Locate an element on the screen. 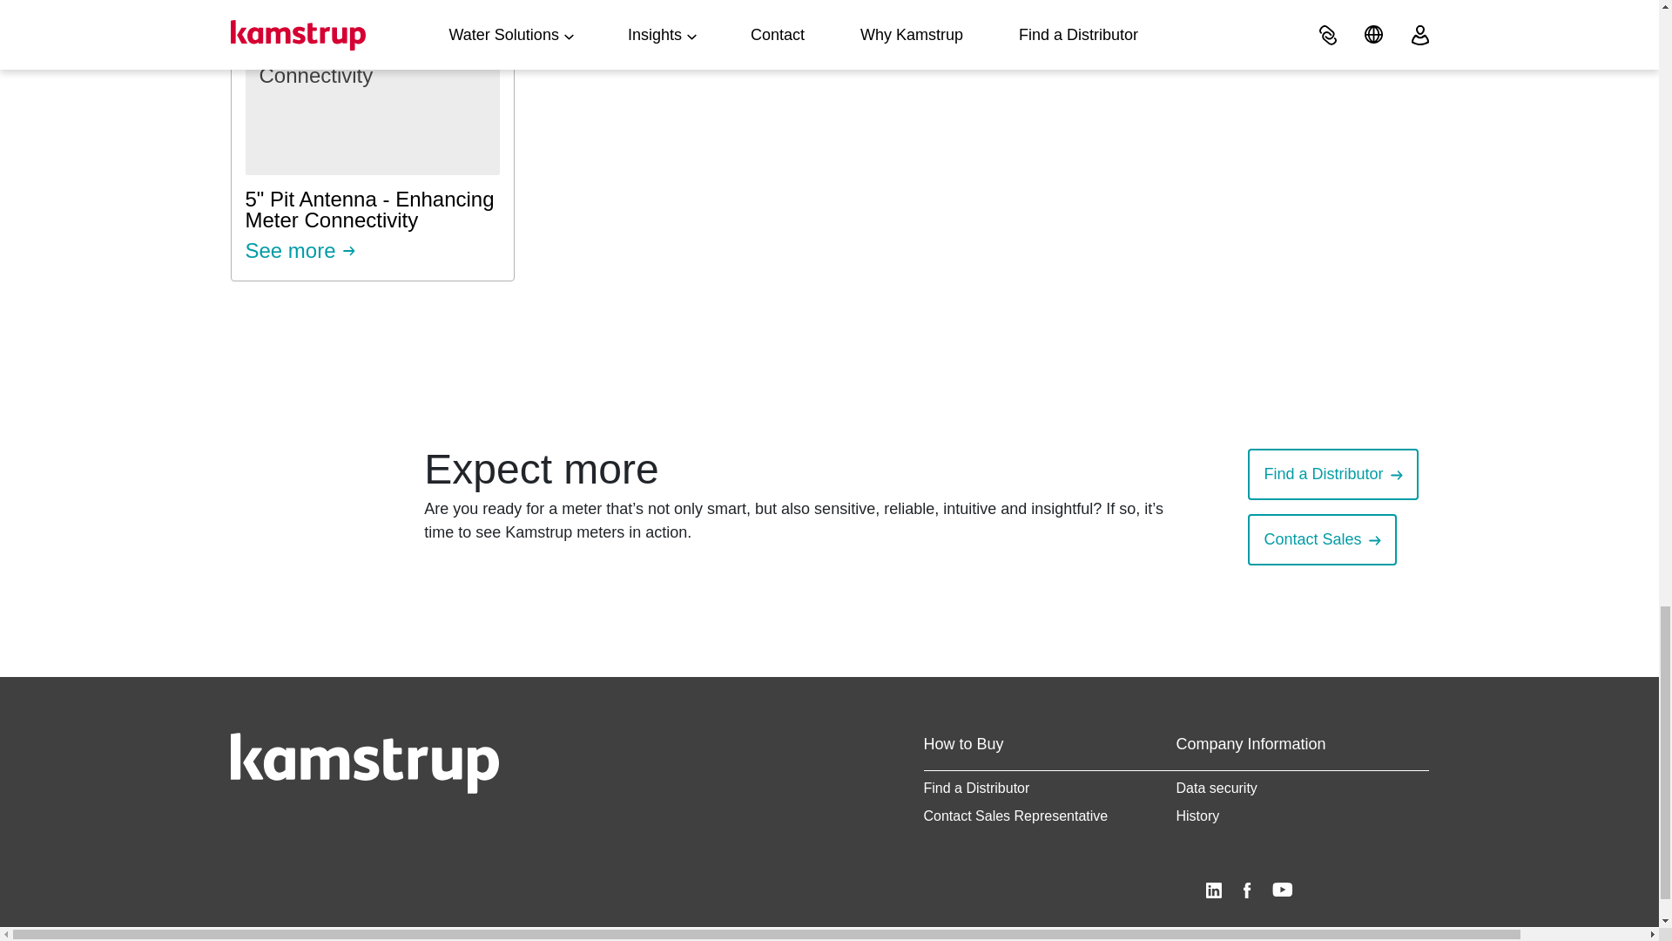  Find a Distributor is located at coordinates (1214, 890).